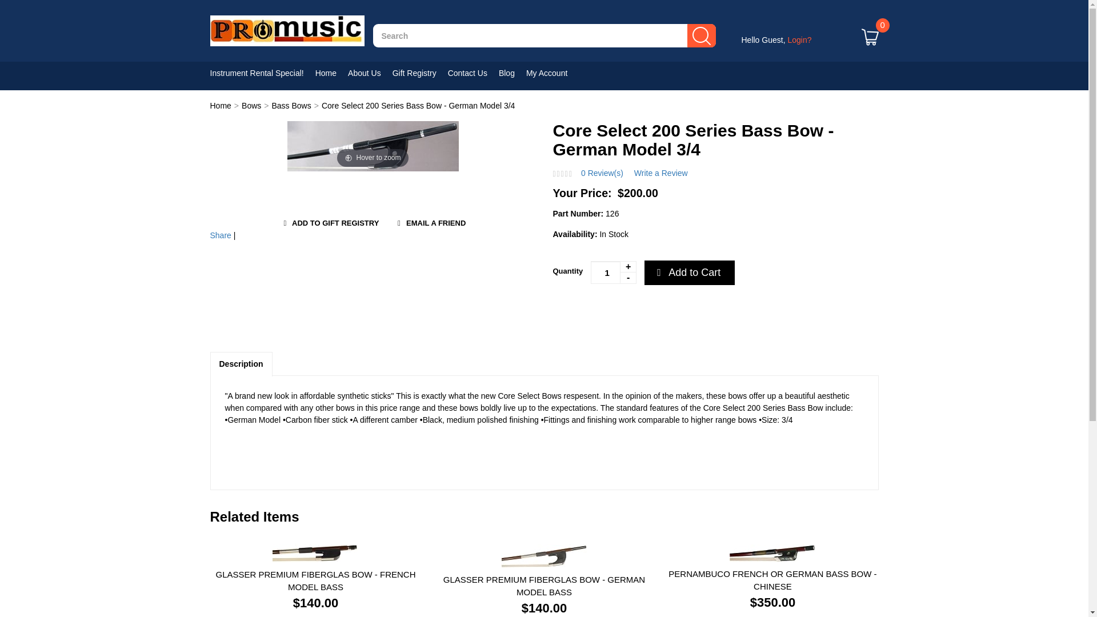 The width and height of the screenshot is (1097, 617). I want to click on Share, so click(221, 235).